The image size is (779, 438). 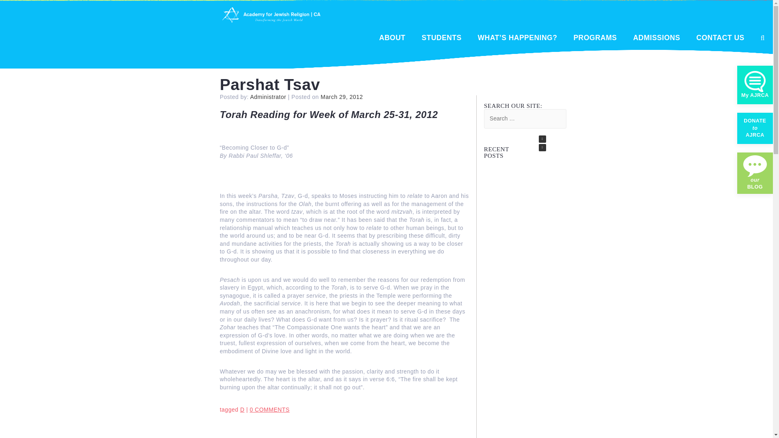 What do you see at coordinates (595, 39) in the screenshot?
I see `PROGRAMS` at bounding box center [595, 39].